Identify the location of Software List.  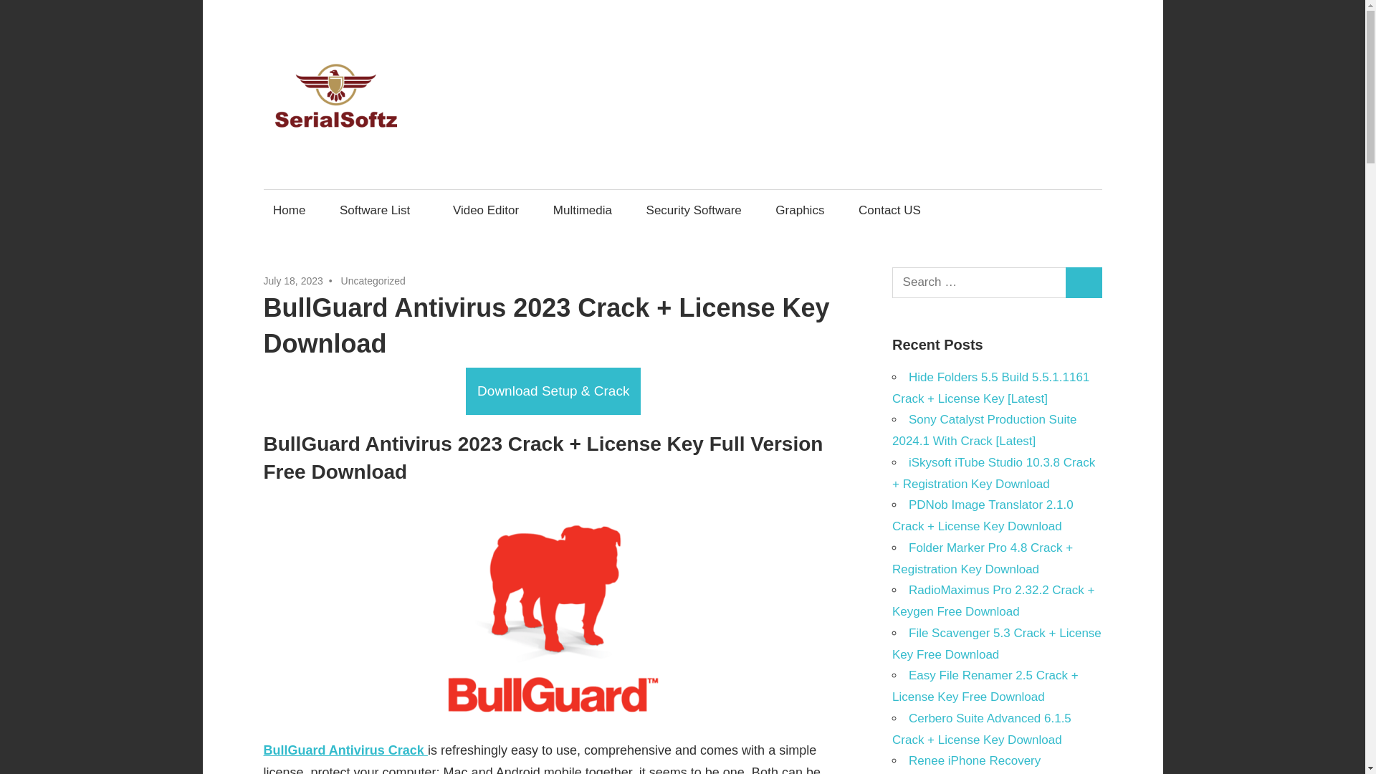
(378, 209).